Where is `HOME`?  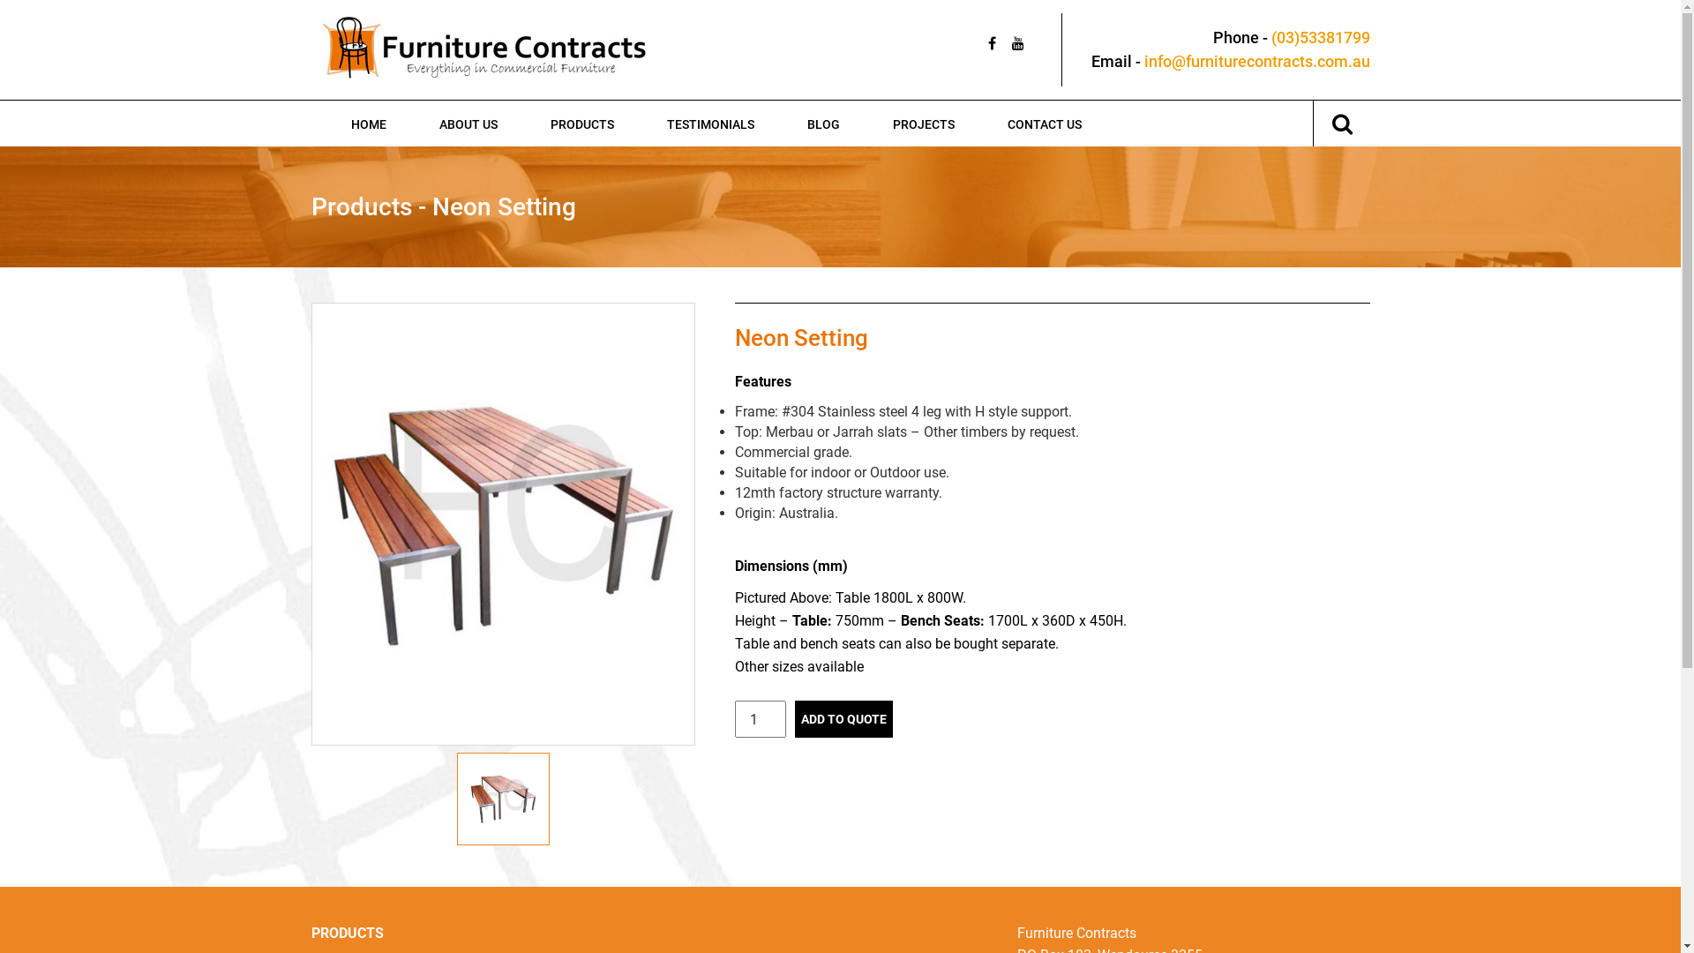
HOME is located at coordinates (369, 122).